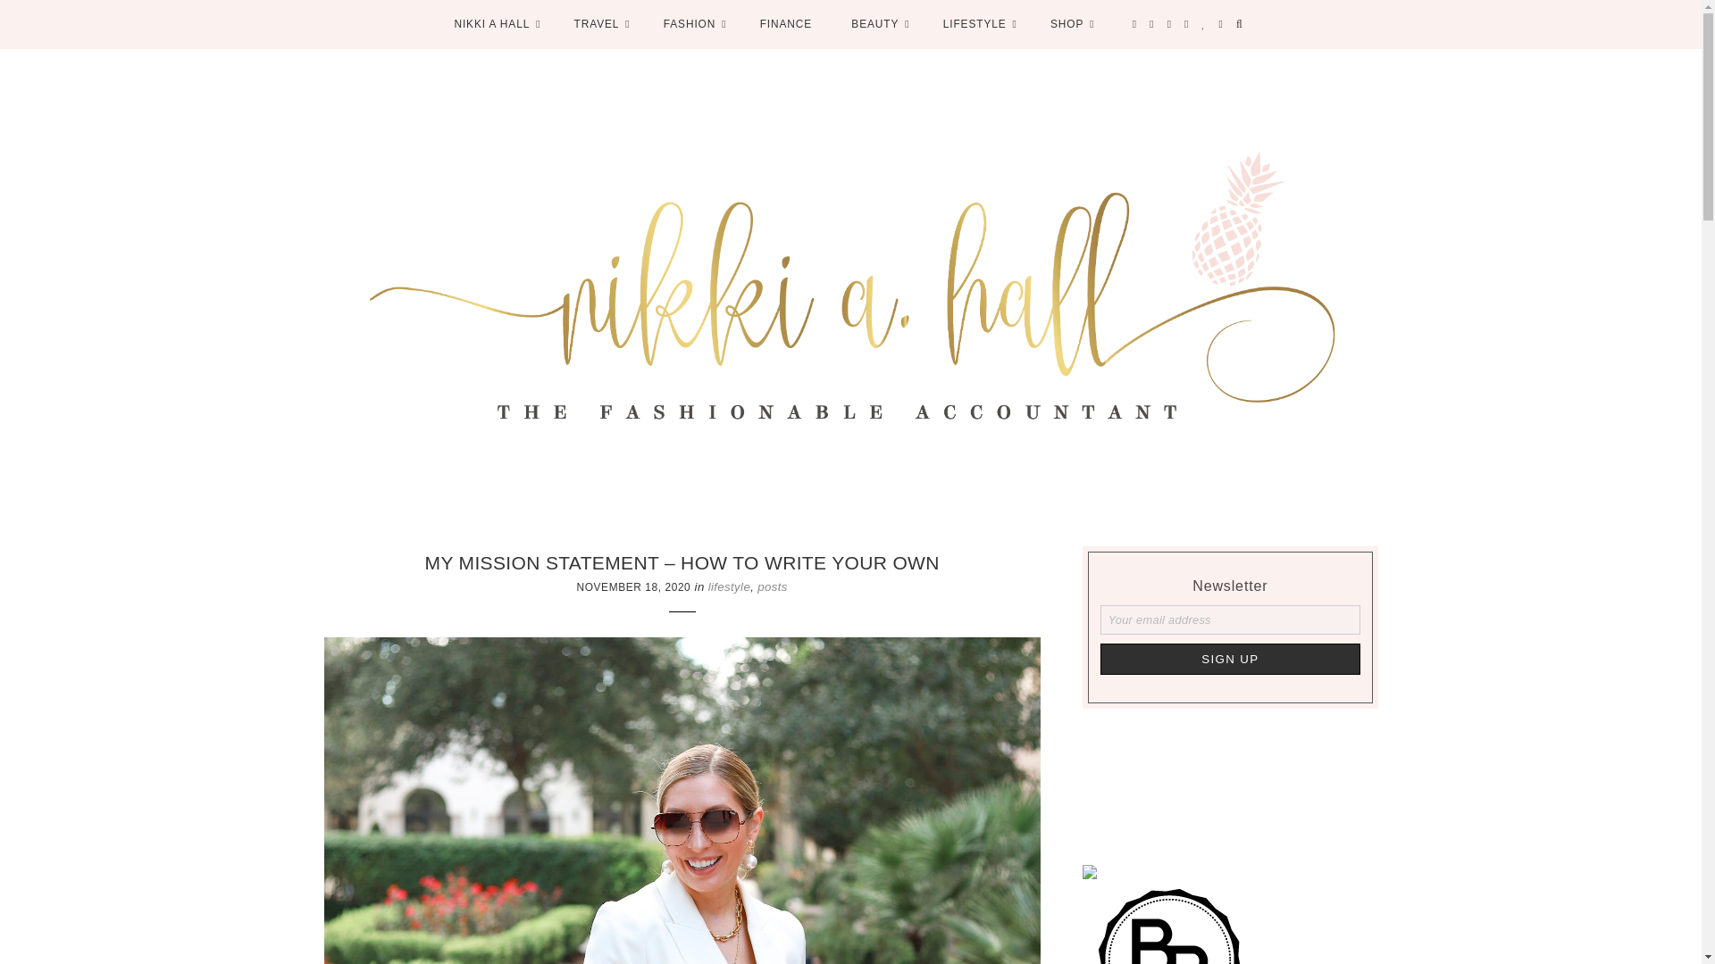  What do you see at coordinates (877, 0) in the screenshot?
I see `BEAUTY` at bounding box center [877, 0].